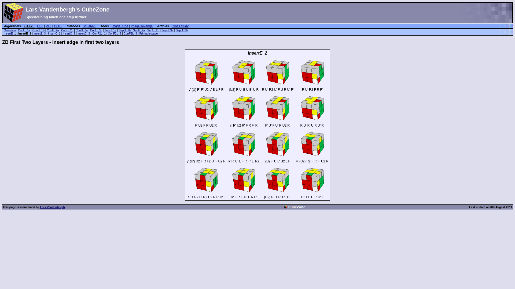 This screenshot has height=289, width=515. What do you see at coordinates (49, 26) in the screenshot?
I see `PLL` at bounding box center [49, 26].